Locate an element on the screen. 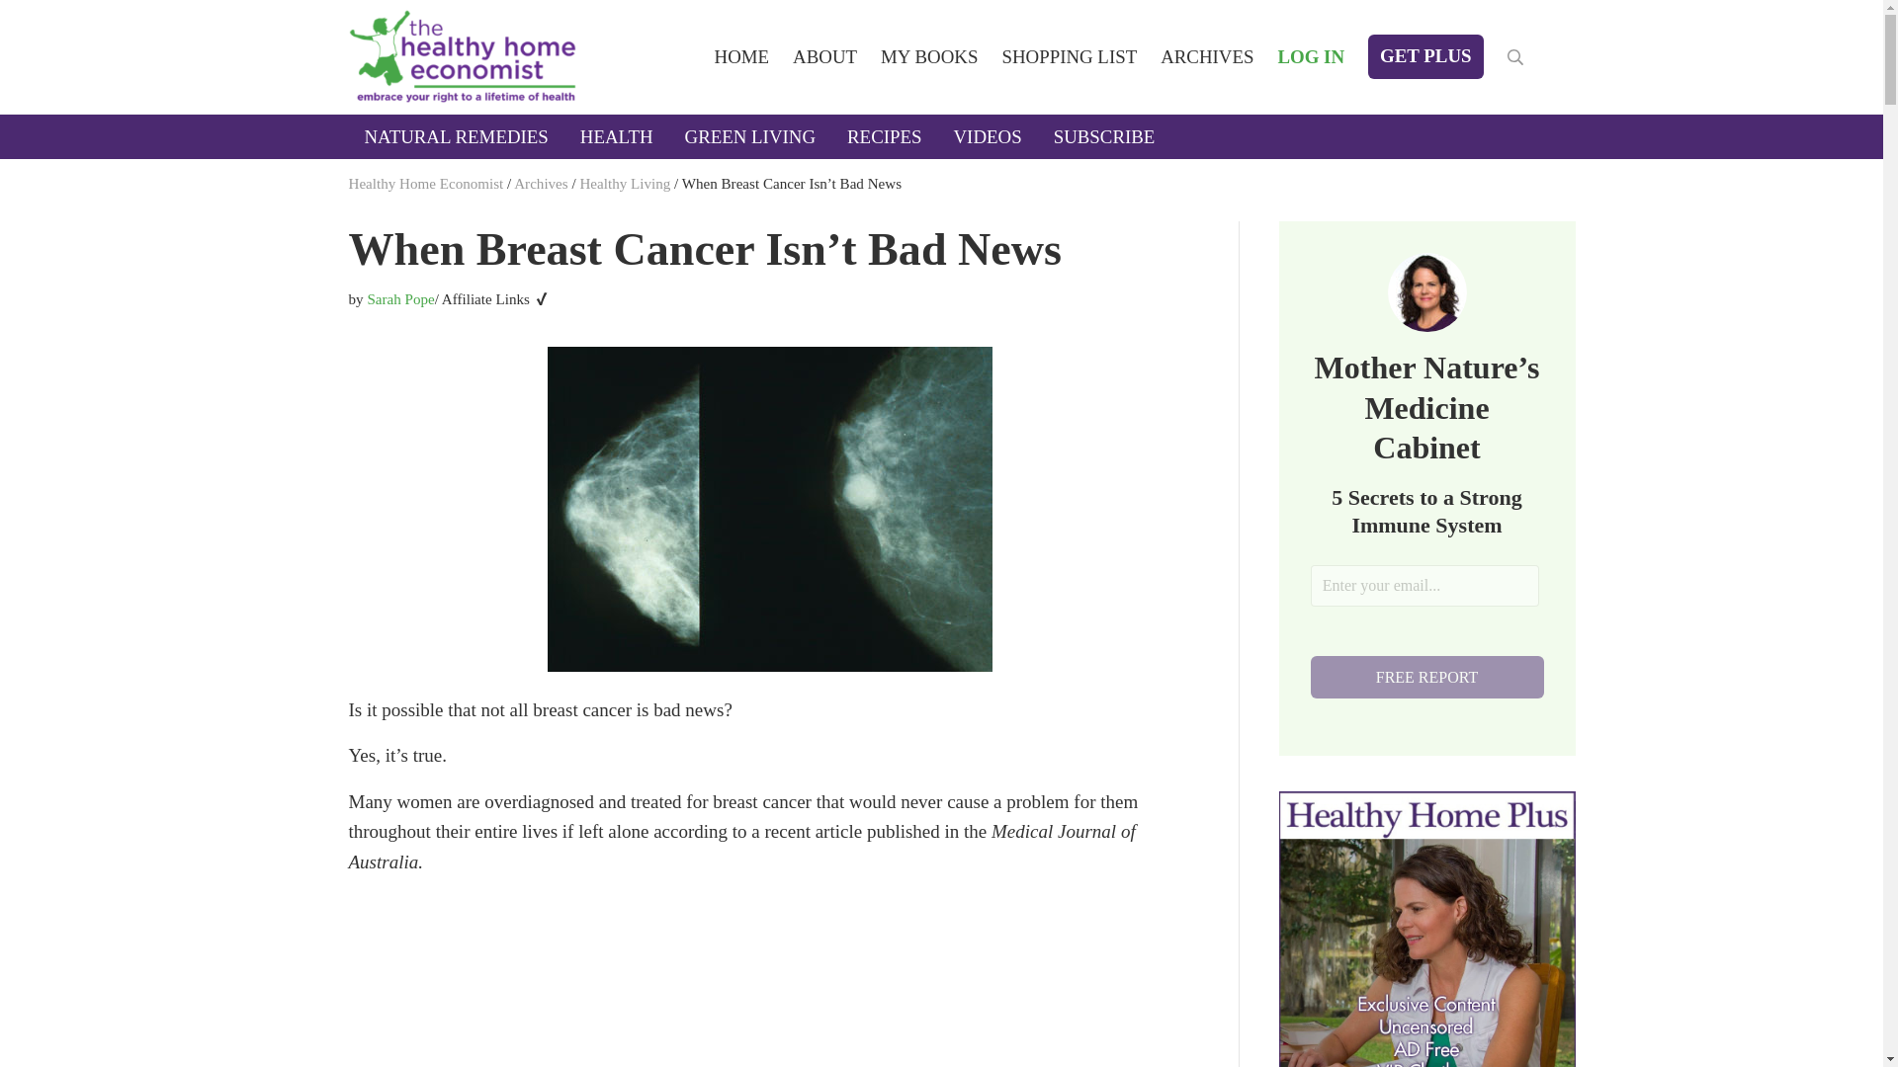  SHOPPING LIST is located at coordinates (1068, 55).